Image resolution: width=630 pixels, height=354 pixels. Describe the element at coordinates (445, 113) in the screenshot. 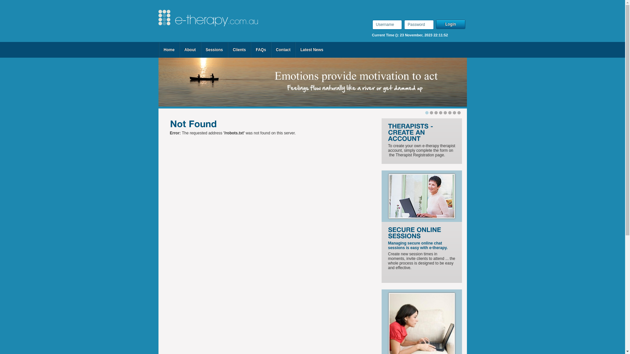

I see `4` at that location.